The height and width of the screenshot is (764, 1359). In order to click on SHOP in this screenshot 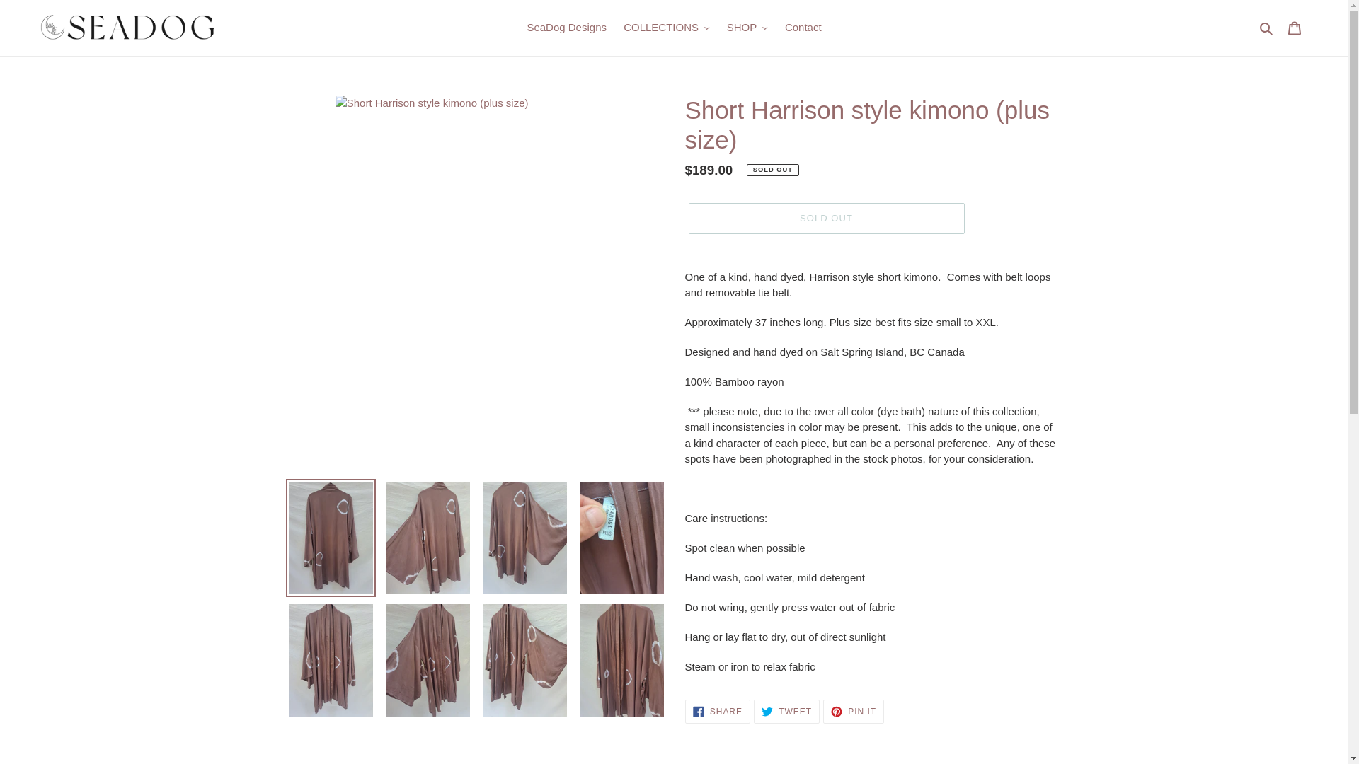, I will do `click(747, 28)`.